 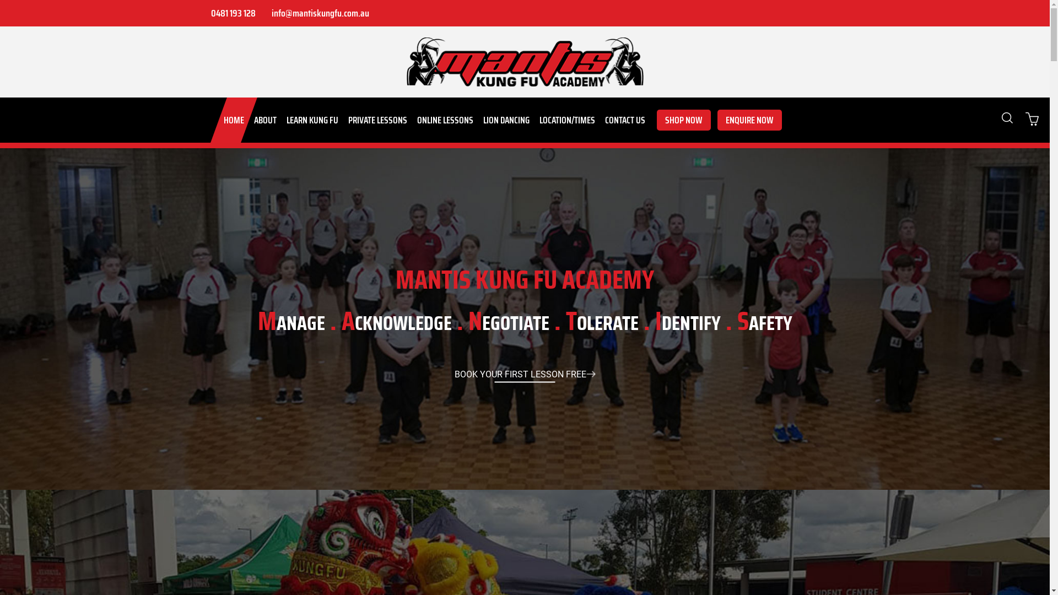 What do you see at coordinates (234, 120) in the screenshot?
I see `HOME` at bounding box center [234, 120].